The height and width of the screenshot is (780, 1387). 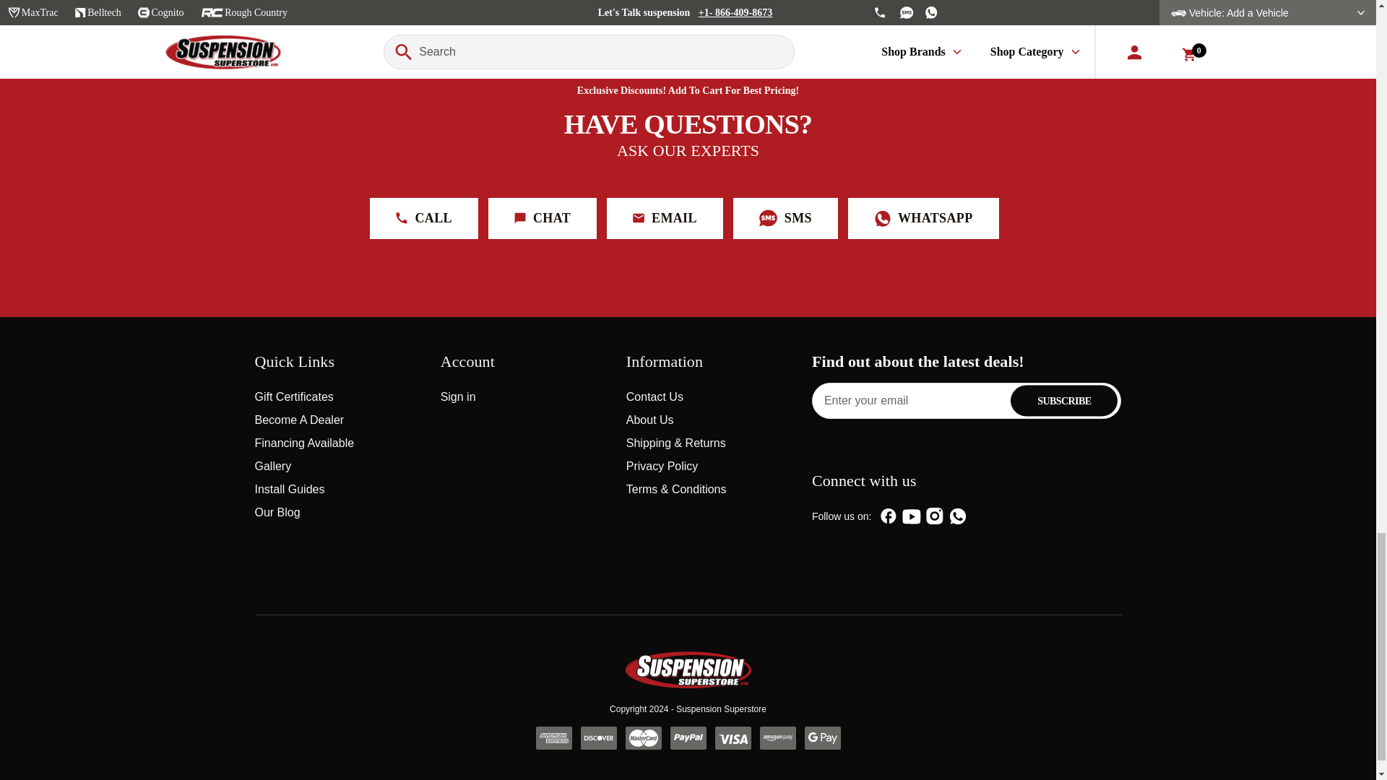 I want to click on Subscribe, so click(x=1064, y=400).